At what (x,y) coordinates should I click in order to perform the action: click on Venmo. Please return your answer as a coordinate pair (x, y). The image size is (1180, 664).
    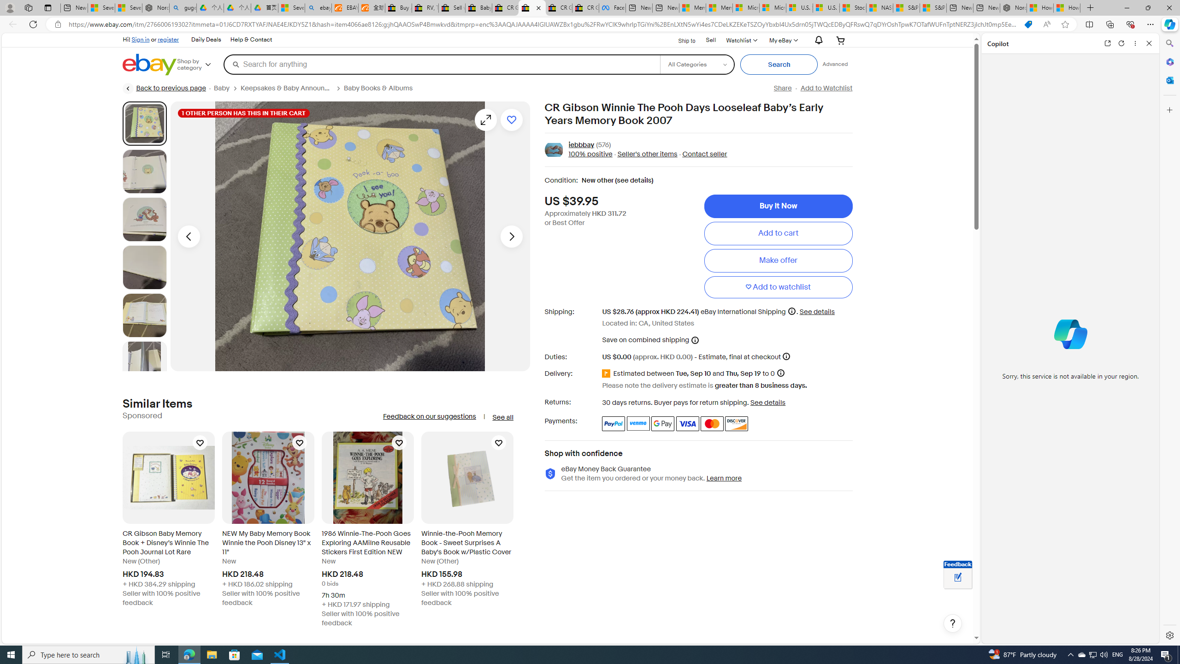
    Looking at the image, I should click on (638, 423).